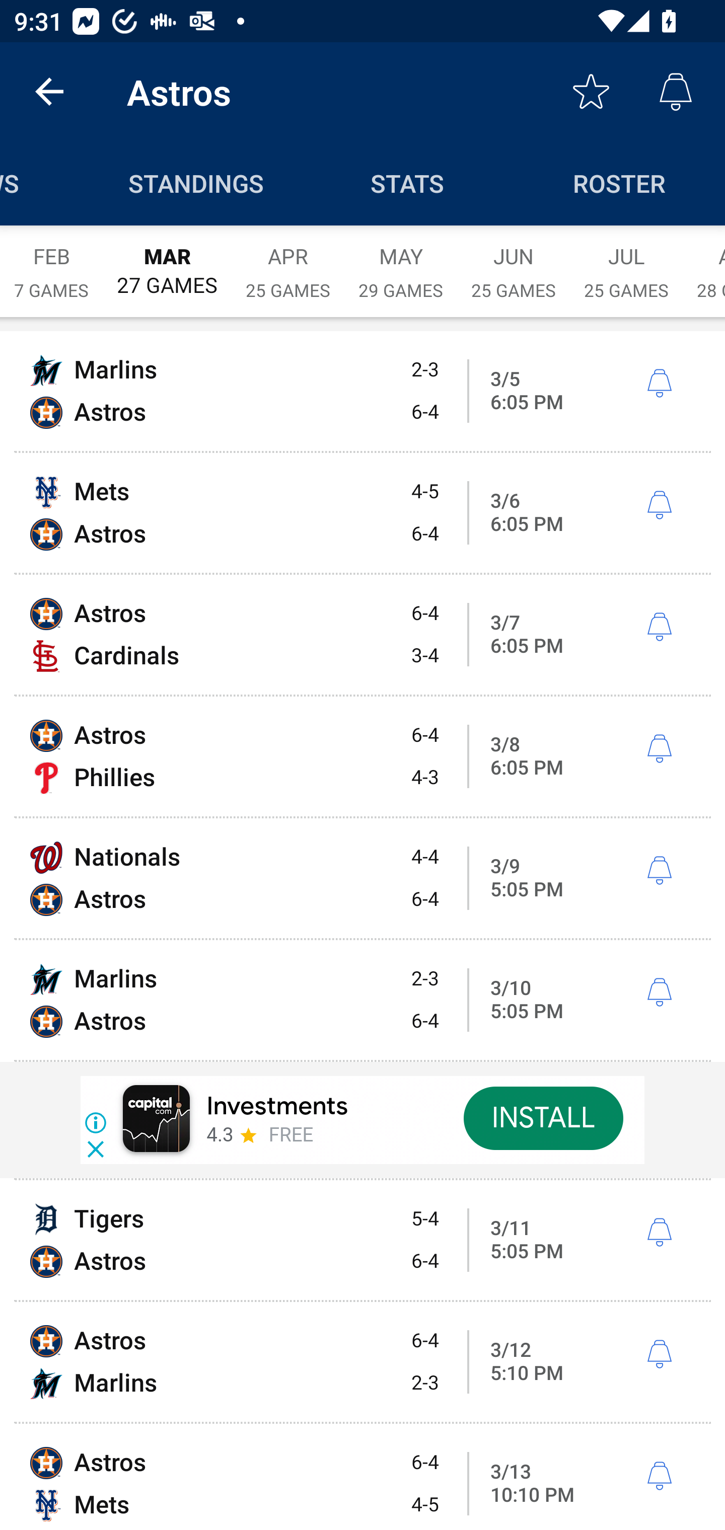  What do you see at coordinates (591, 92) in the screenshot?
I see `Favorite toggle` at bounding box center [591, 92].